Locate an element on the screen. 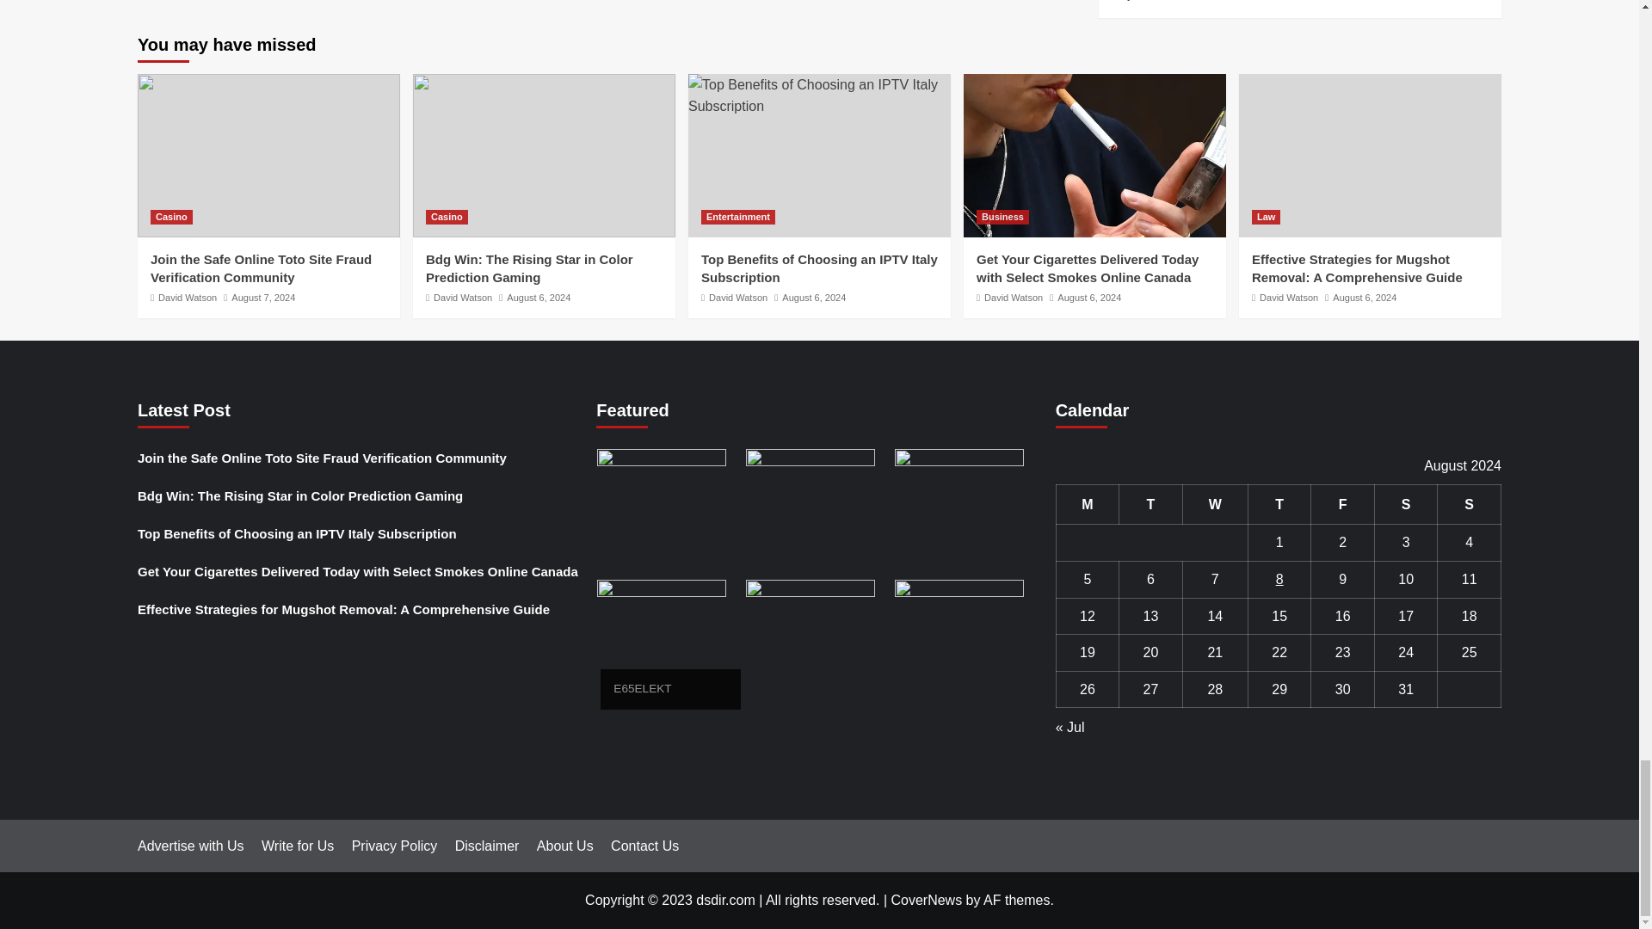 The image size is (1652, 929). Monday is located at coordinates (1088, 504).